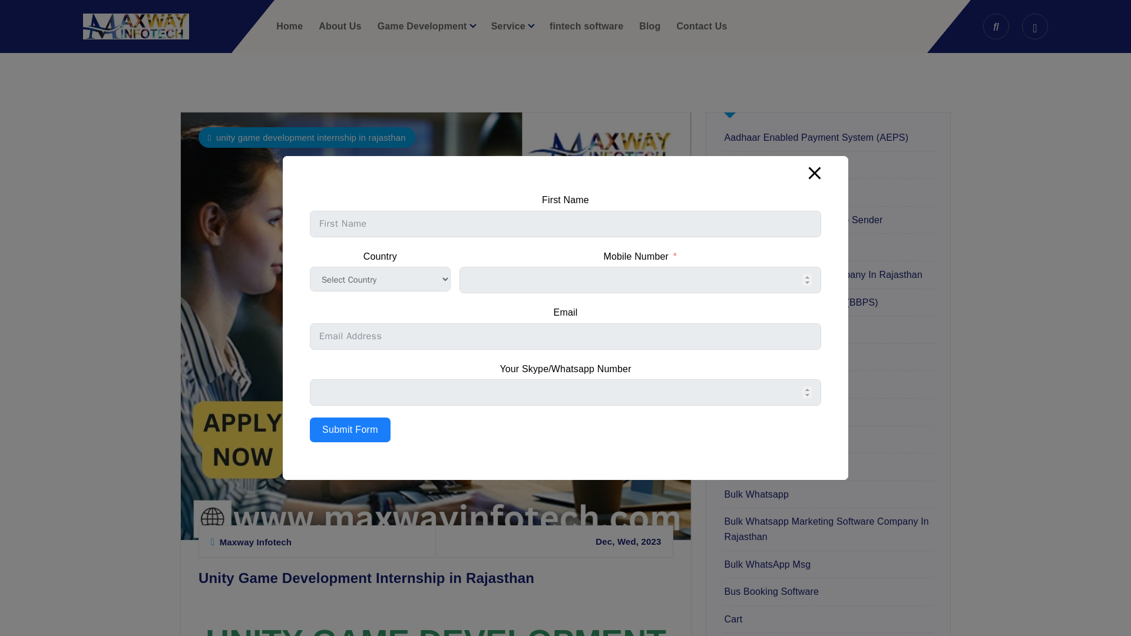 The width and height of the screenshot is (1131, 636). I want to click on Blog, so click(649, 26).